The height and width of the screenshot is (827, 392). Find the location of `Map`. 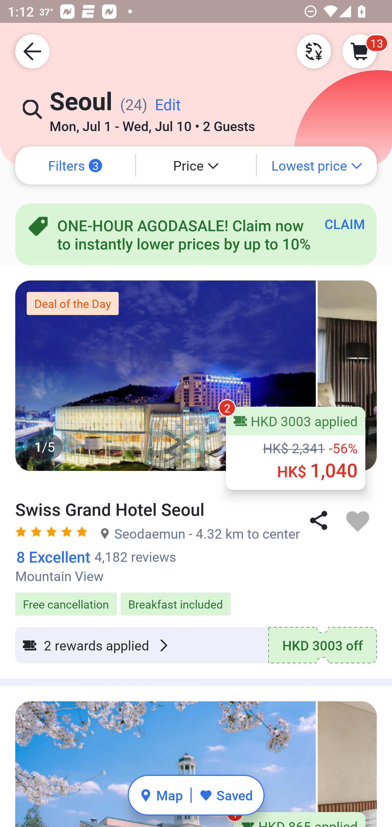

Map is located at coordinates (161, 795).